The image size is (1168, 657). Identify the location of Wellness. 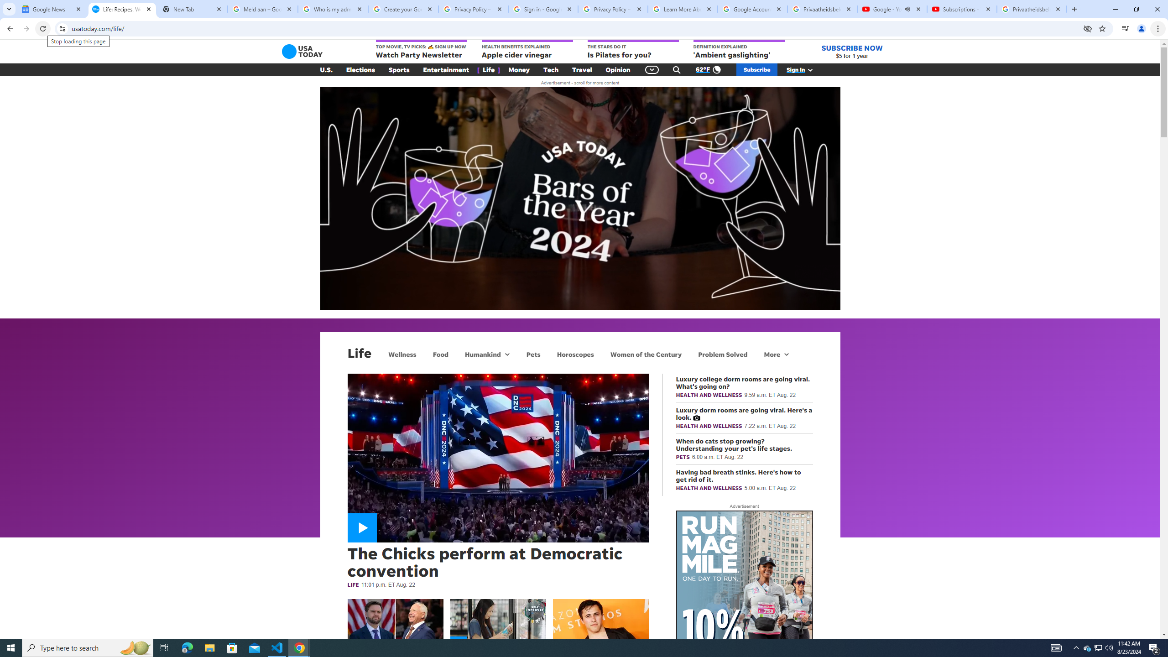
(402, 354).